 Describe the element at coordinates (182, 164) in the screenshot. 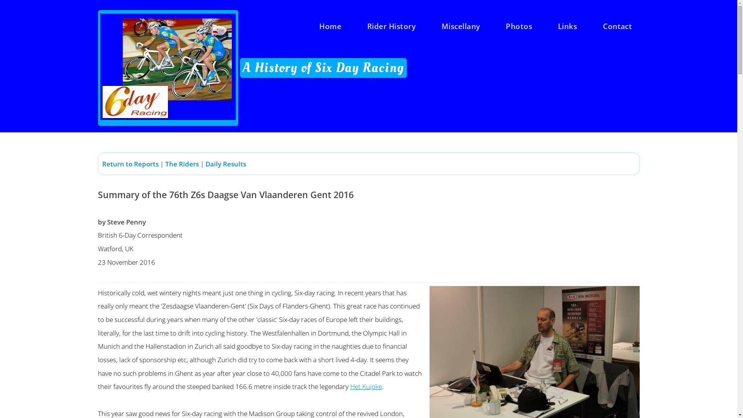

I see `The Riders` at that location.